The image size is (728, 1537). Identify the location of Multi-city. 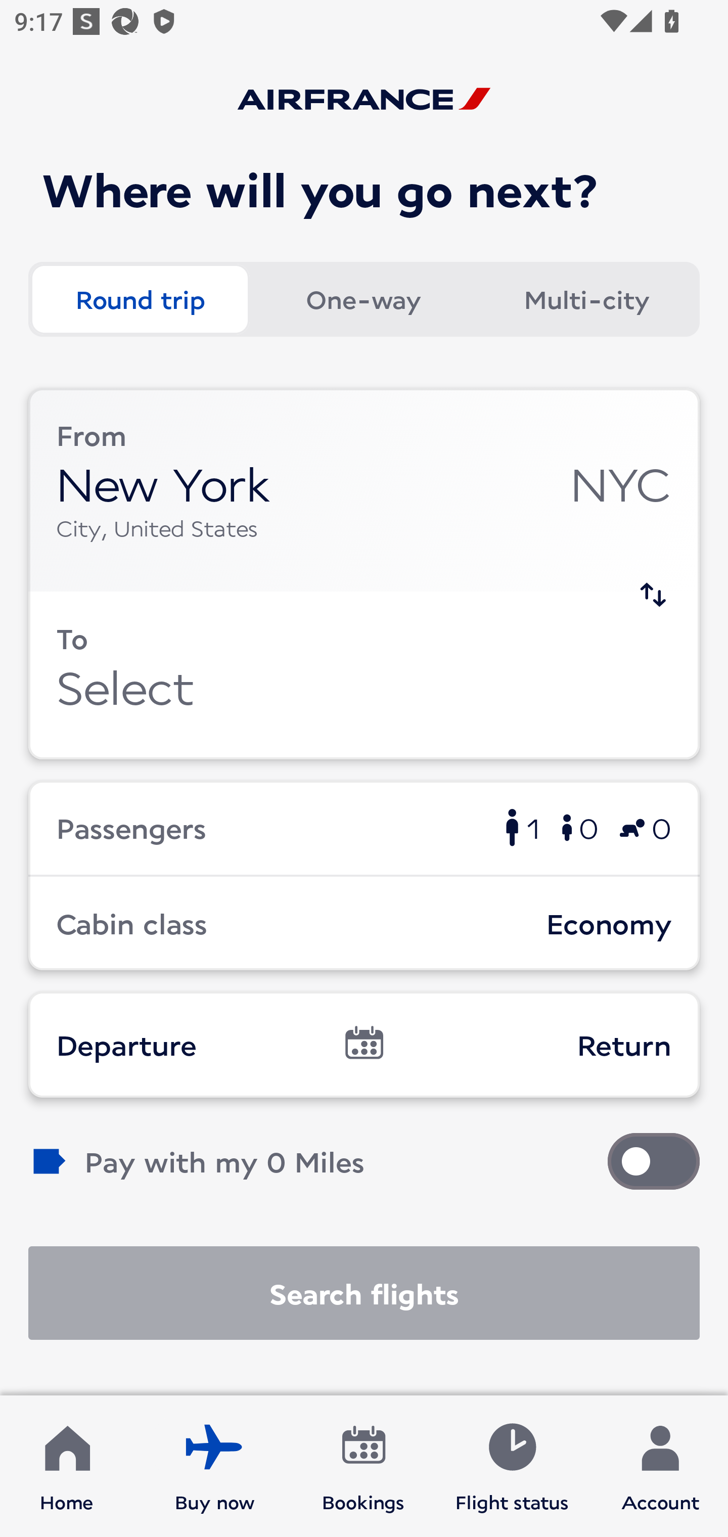
(586, 298).